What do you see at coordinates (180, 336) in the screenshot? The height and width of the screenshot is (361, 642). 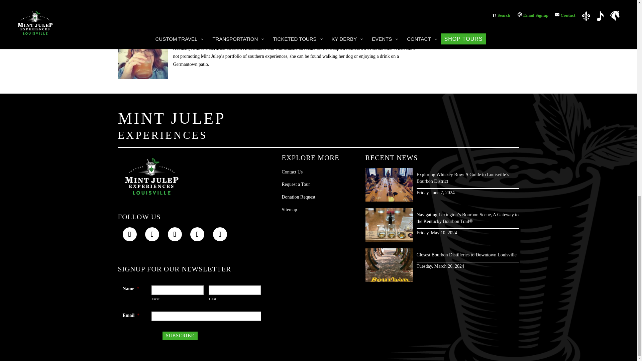 I see `SUBSCRIBE` at bounding box center [180, 336].